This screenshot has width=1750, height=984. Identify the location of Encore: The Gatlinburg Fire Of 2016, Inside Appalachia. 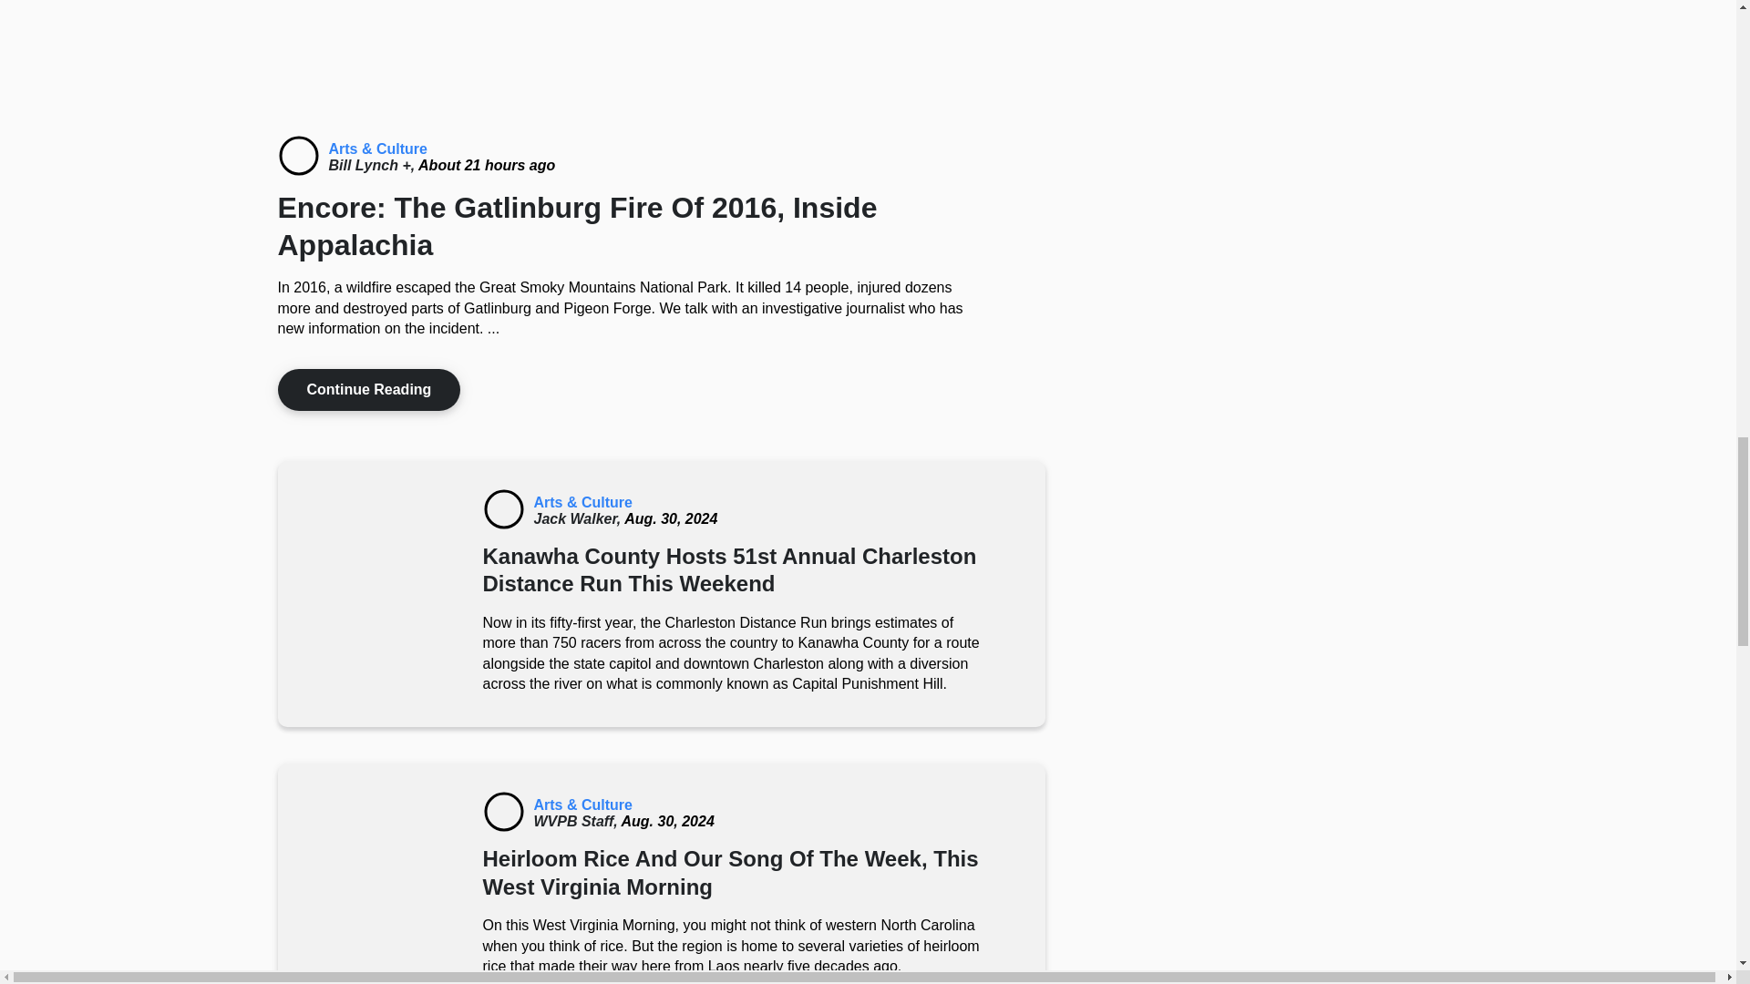
(297, 155).